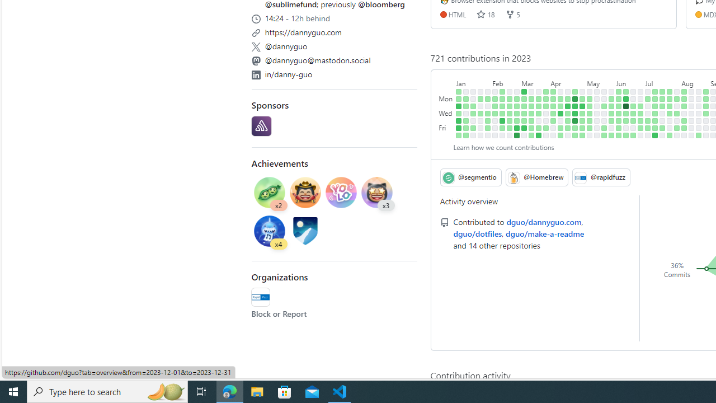 The image size is (716, 403). Describe the element at coordinates (546, 128) in the screenshot. I see `4 contributions on March 31st.` at that location.